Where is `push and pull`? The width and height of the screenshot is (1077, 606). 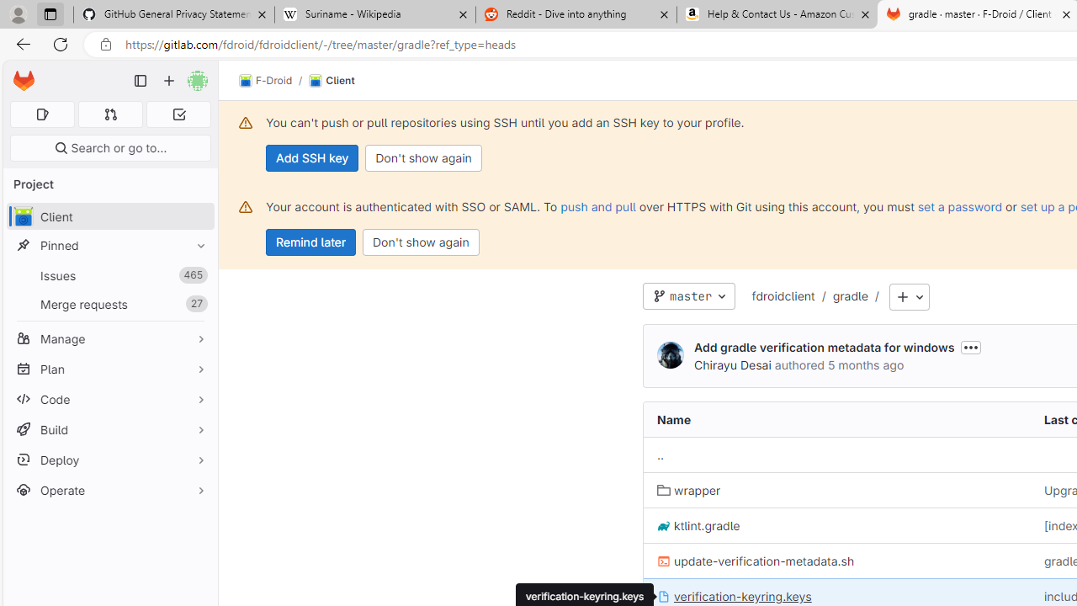
push and pull is located at coordinates (597, 206).